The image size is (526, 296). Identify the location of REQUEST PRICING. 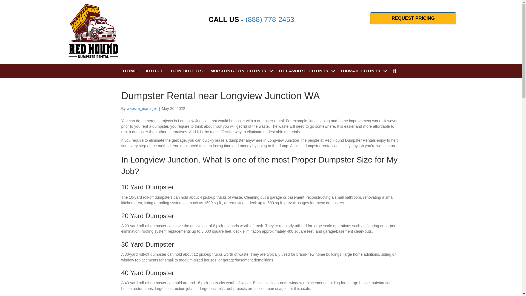
(413, 18).